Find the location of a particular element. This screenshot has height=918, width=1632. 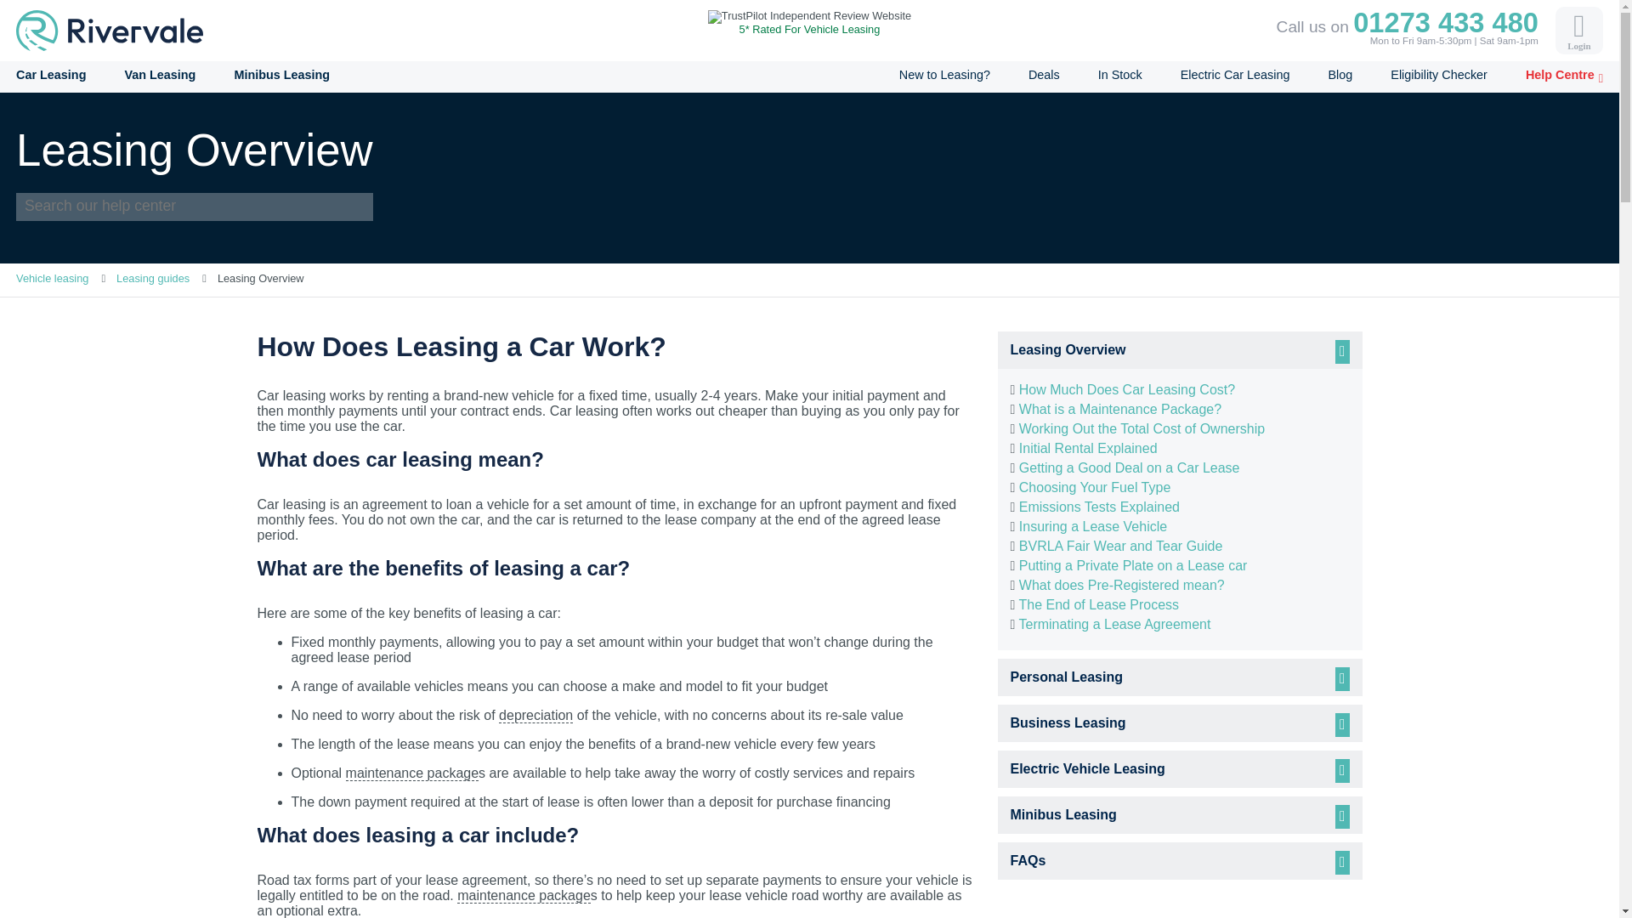

What does Pre-Registered mean? is located at coordinates (1122, 585).